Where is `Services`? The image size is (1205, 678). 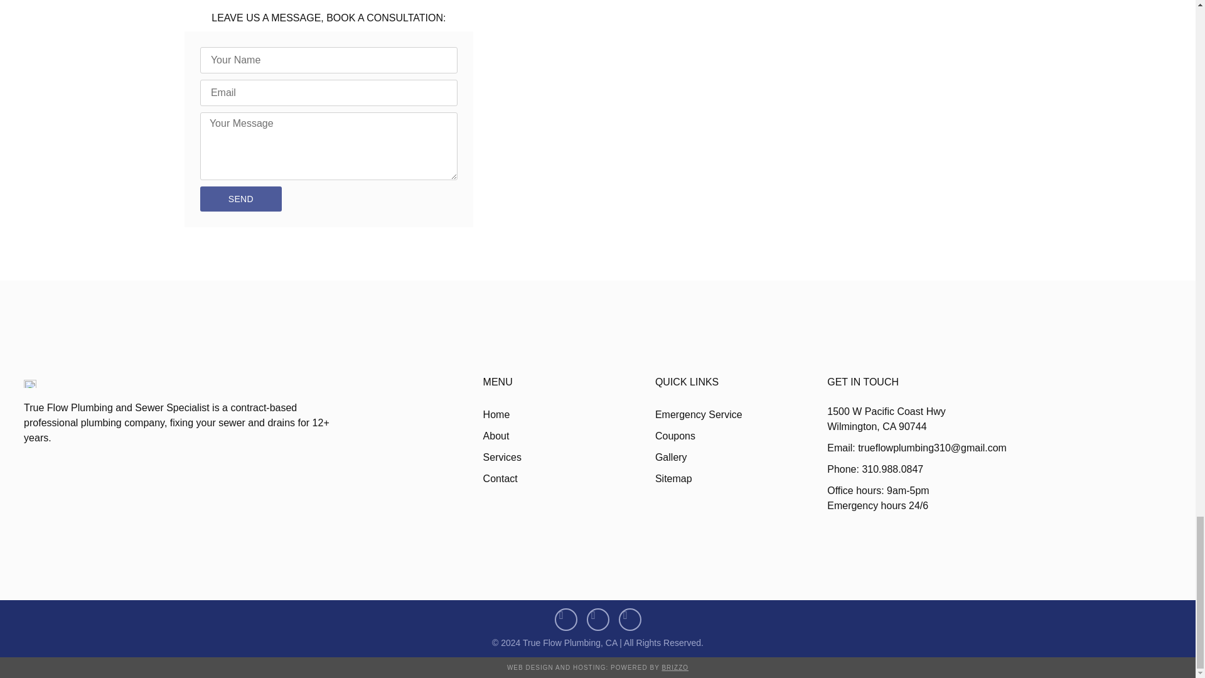 Services is located at coordinates (569, 457).